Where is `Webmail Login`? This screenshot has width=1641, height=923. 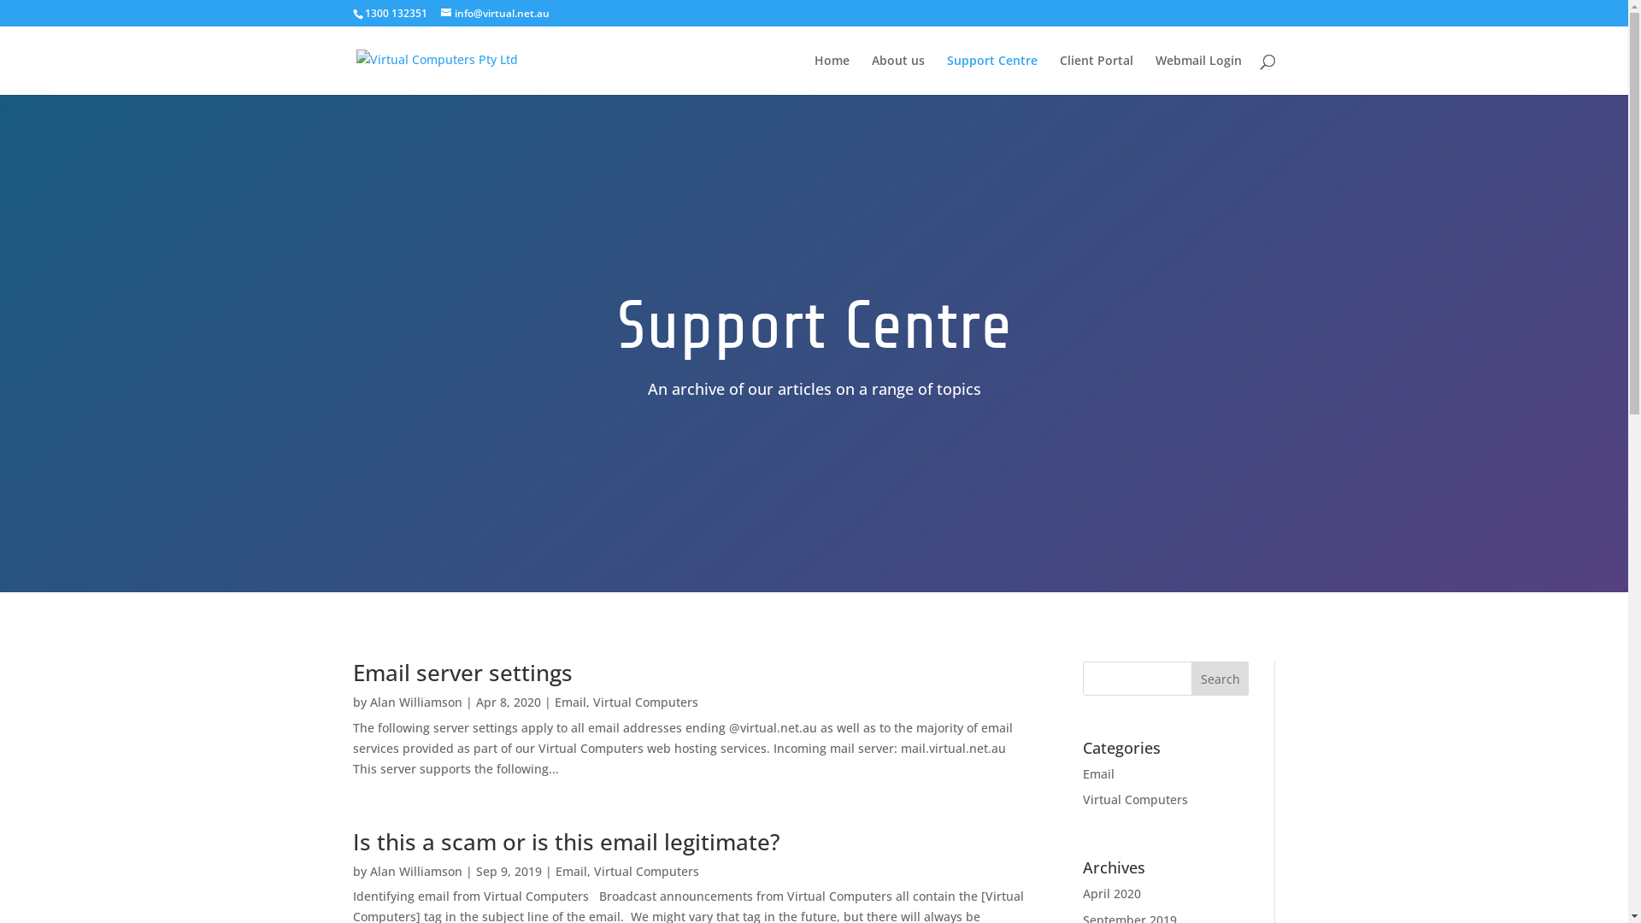
Webmail Login is located at coordinates (1198, 75).